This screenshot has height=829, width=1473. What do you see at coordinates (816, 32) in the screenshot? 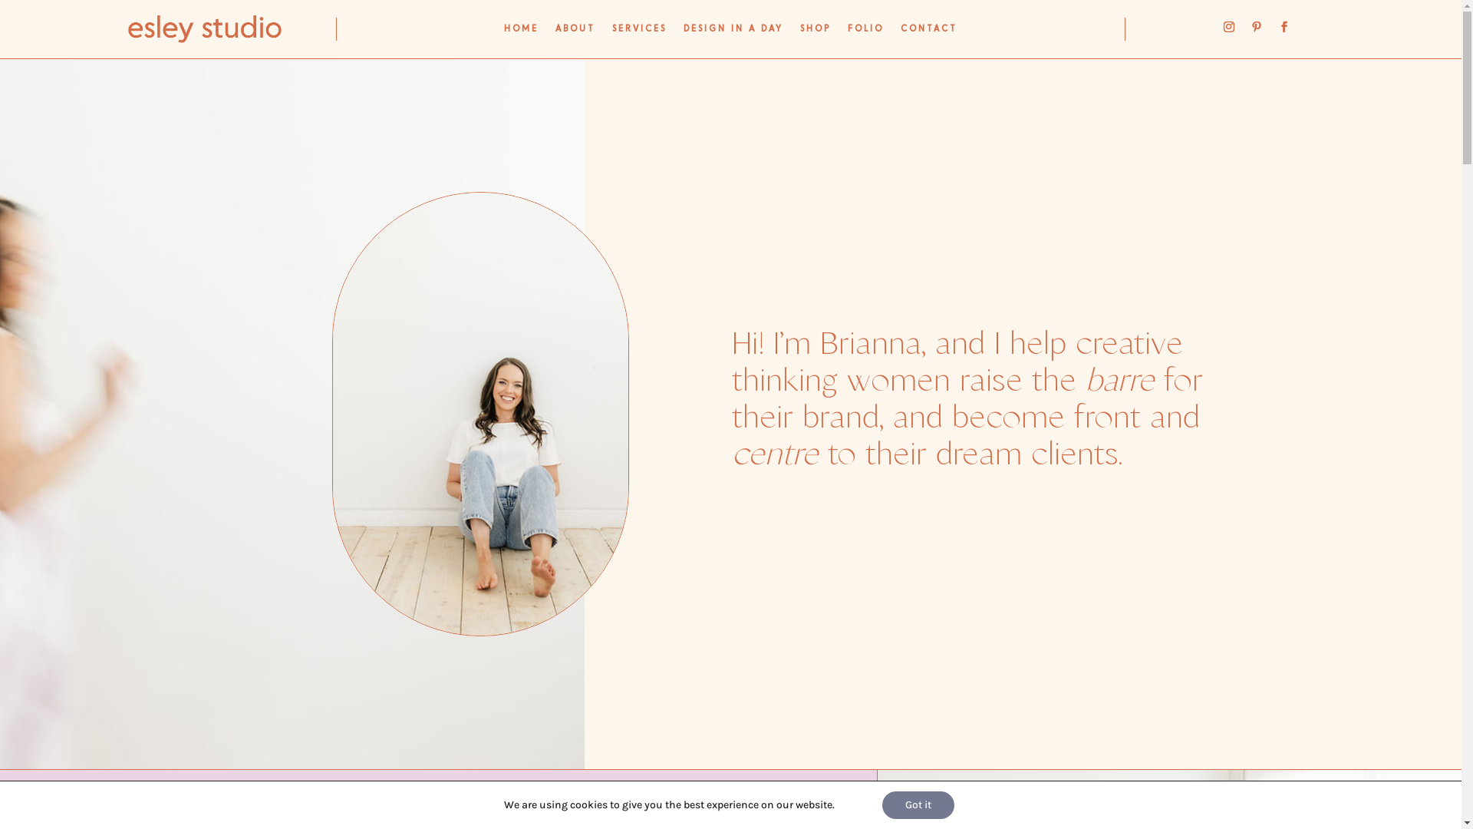
I see `SHOP` at bounding box center [816, 32].